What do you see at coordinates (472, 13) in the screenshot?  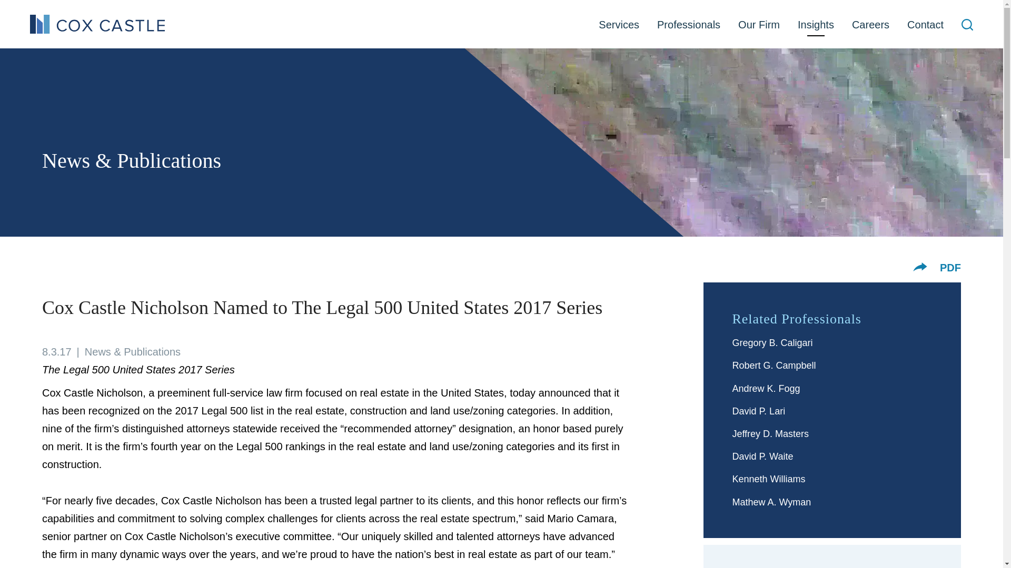 I see `Main Menu` at bounding box center [472, 13].